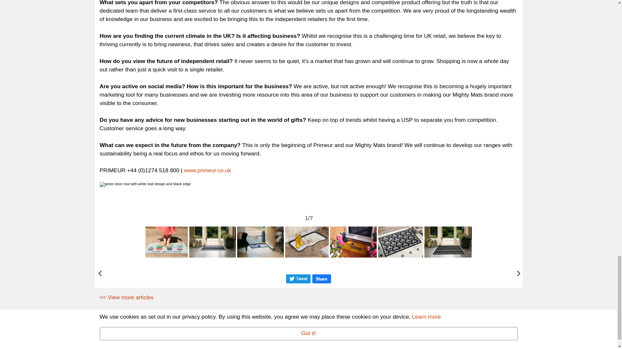  Describe the element at coordinates (228, 347) in the screenshot. I see `Email Ellis Media and Events Ltd` at that location.